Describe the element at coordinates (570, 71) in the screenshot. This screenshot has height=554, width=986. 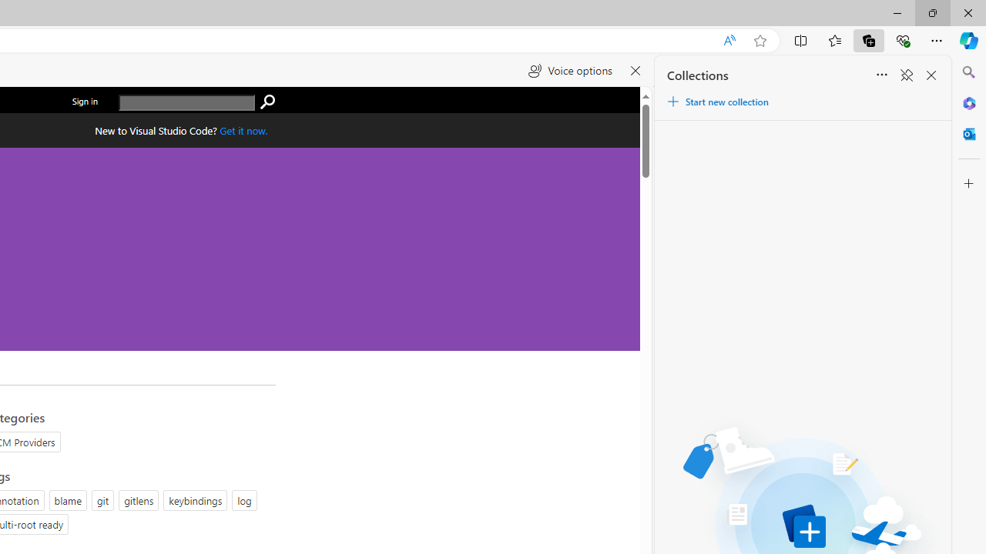
I see `Voice options` at that location.